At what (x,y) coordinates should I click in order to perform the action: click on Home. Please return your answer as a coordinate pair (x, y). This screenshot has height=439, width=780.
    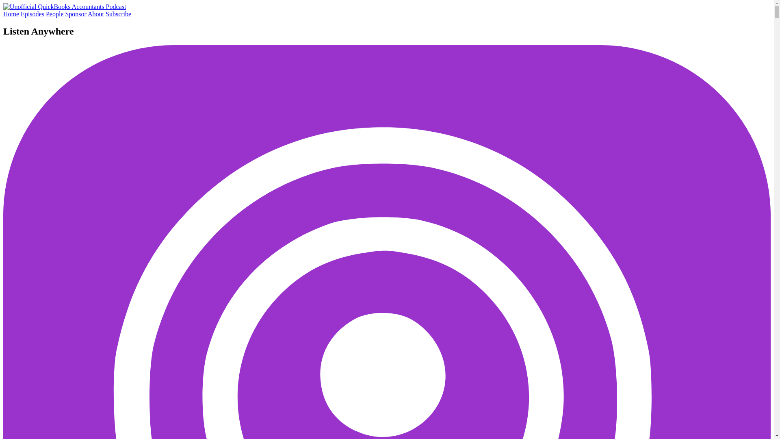
    Looking at the image, I should click on (64, 7).